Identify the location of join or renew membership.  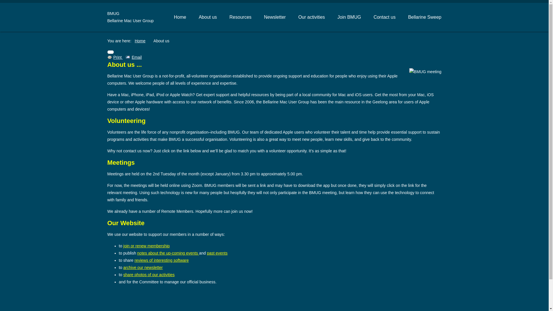
(146, 246).